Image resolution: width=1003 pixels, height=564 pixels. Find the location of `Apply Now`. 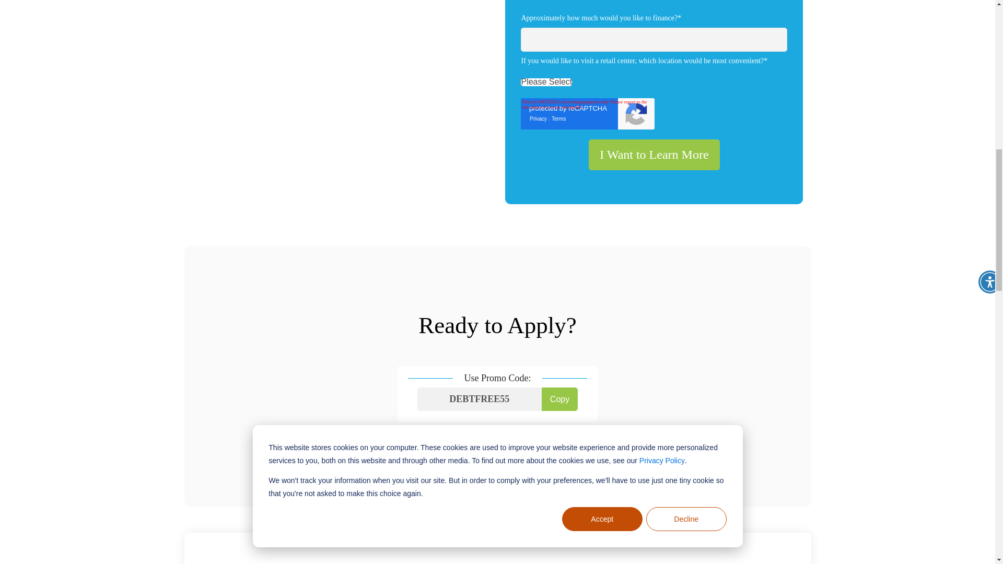

Apply Now is located at coordinates (447, 451).